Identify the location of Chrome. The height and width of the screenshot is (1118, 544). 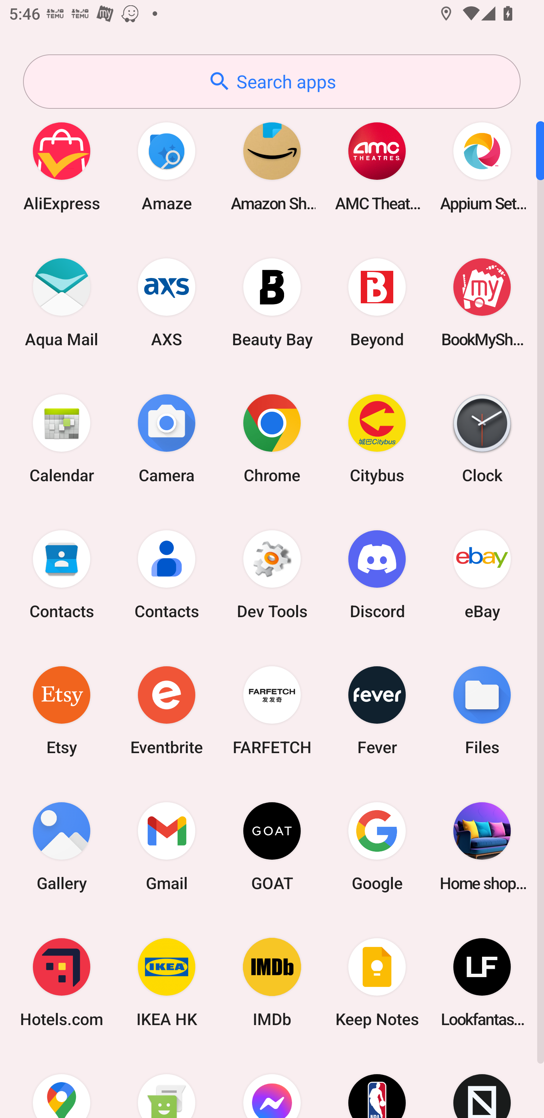
(272, 438).